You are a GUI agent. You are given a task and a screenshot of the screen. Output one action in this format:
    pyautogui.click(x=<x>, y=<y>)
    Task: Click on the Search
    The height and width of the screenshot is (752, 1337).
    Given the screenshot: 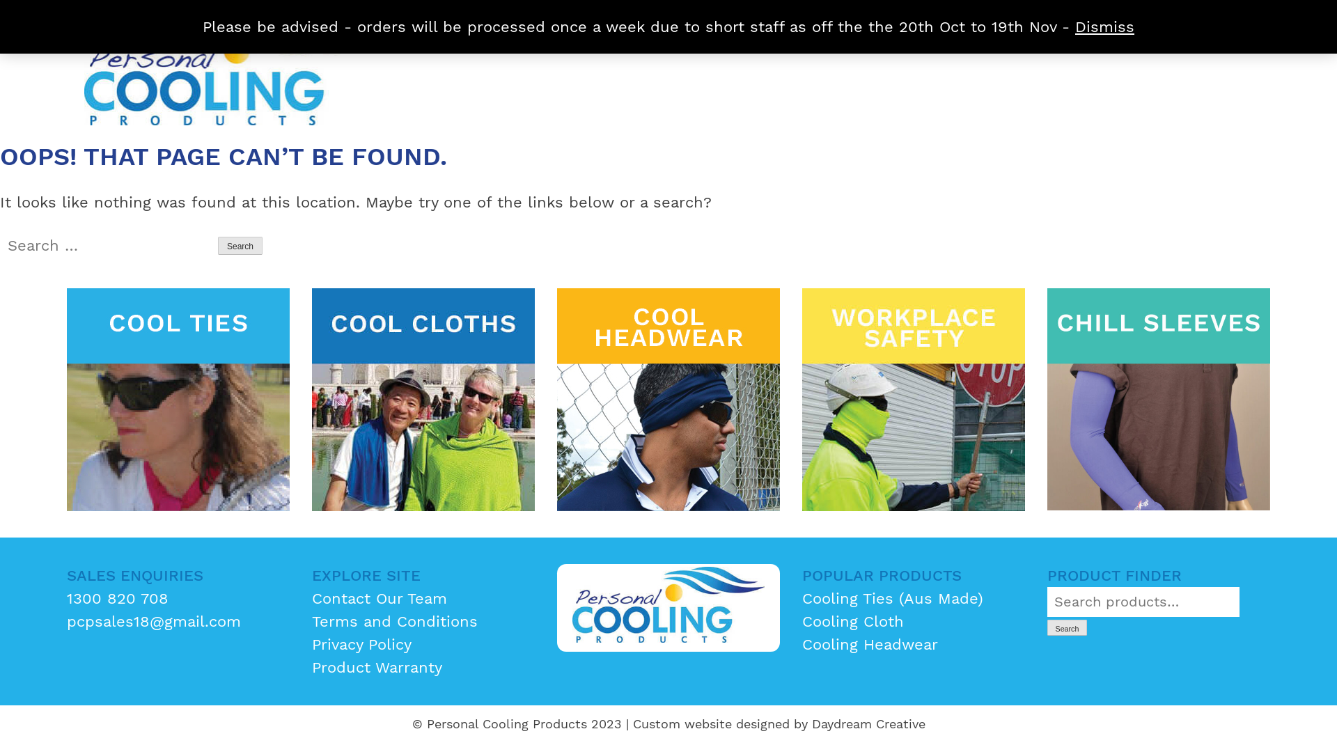 What is the action you would take?
    pyautogui.click(x=1067, y=628)
    